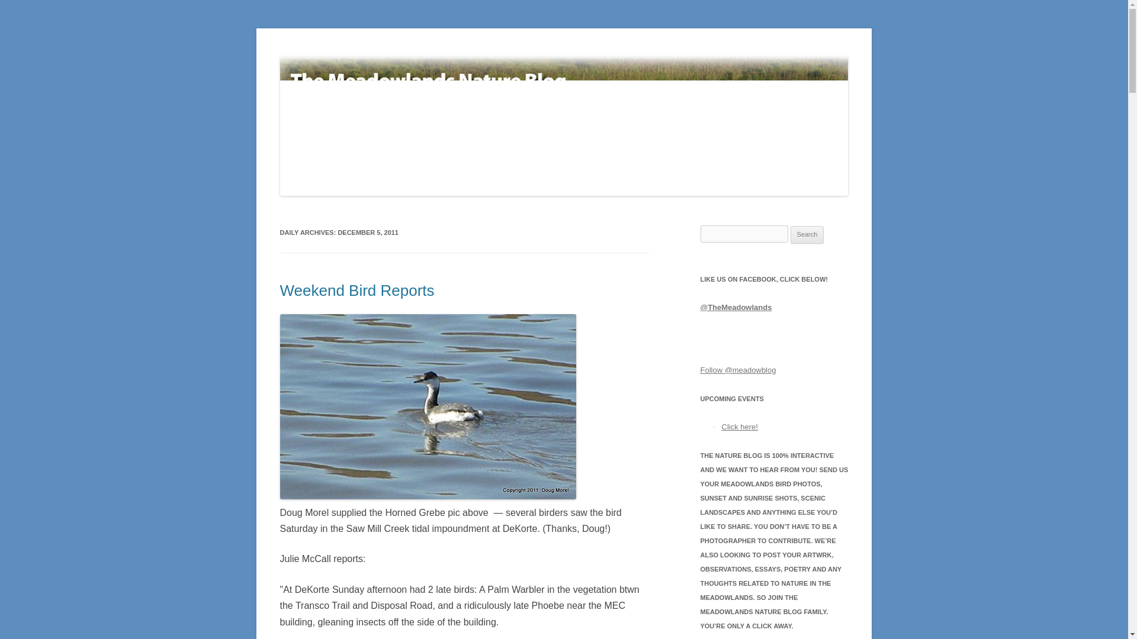  What do you see at coordinates (356, 291) in the screenshot?
I see `Permalink to Weekend Bird Reports` at bounding box center [356, 291].